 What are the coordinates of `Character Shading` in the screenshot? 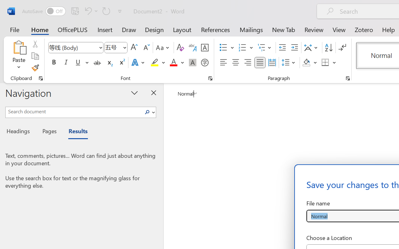 It's located at (193, 63).